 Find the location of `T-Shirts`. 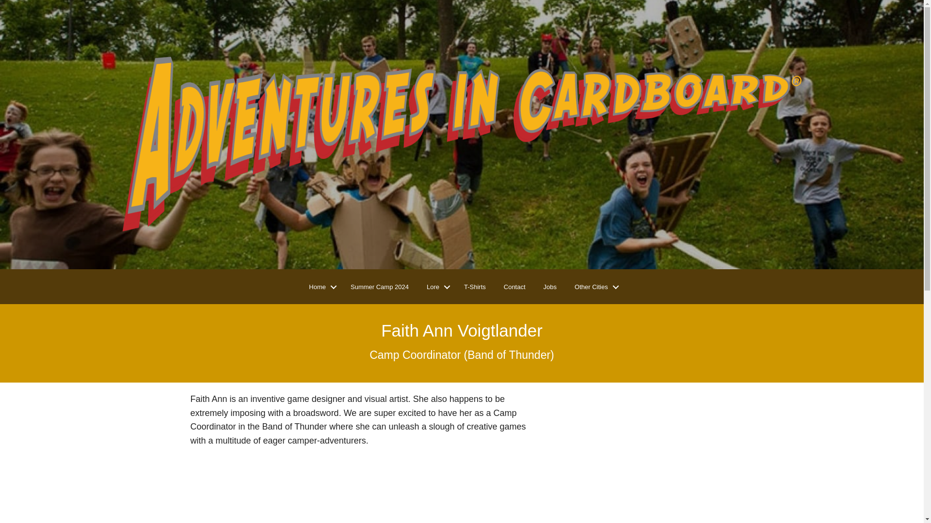

T-Shirts is located at coordinates (474, 287).